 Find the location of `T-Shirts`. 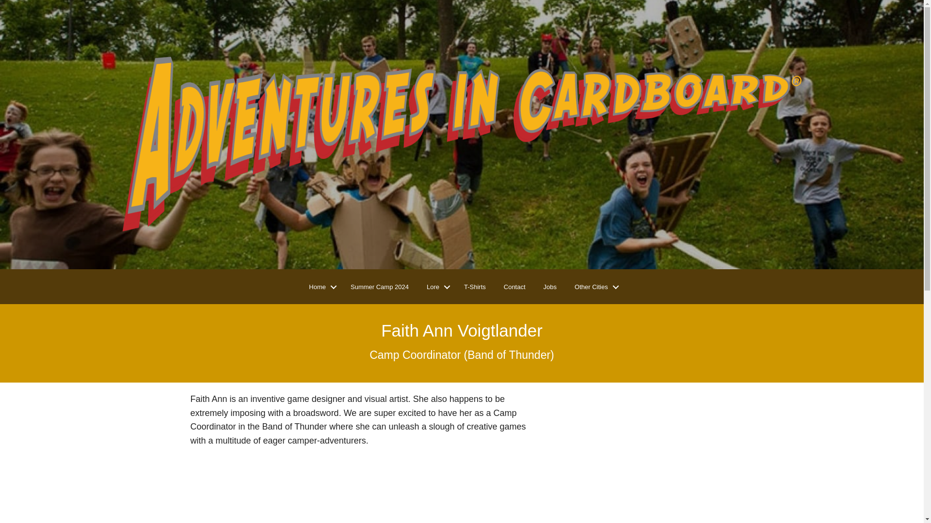

T-Shirts is located at coordinates (474, 287).